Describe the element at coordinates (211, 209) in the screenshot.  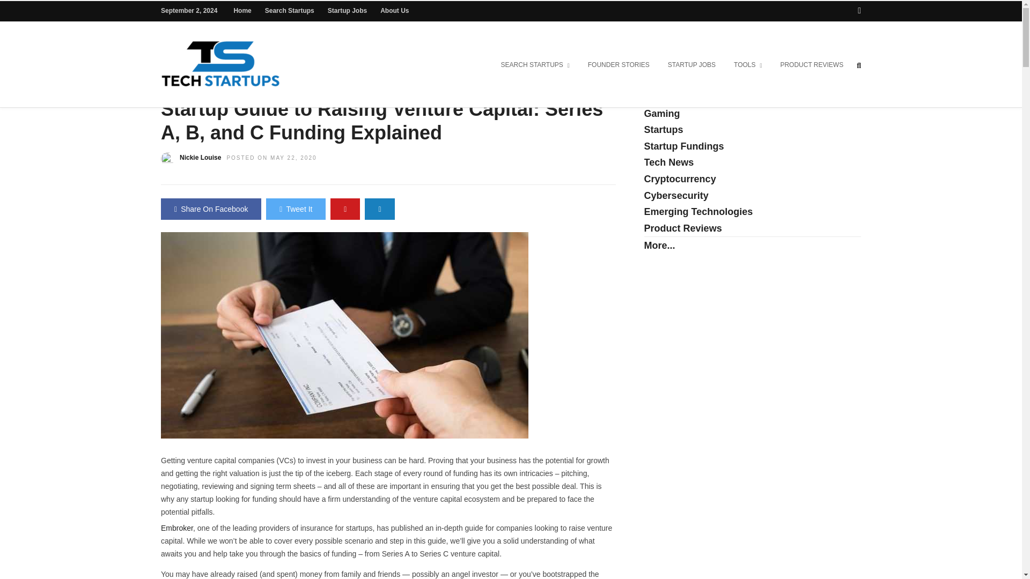
I see `Share On Facebook` at that location.